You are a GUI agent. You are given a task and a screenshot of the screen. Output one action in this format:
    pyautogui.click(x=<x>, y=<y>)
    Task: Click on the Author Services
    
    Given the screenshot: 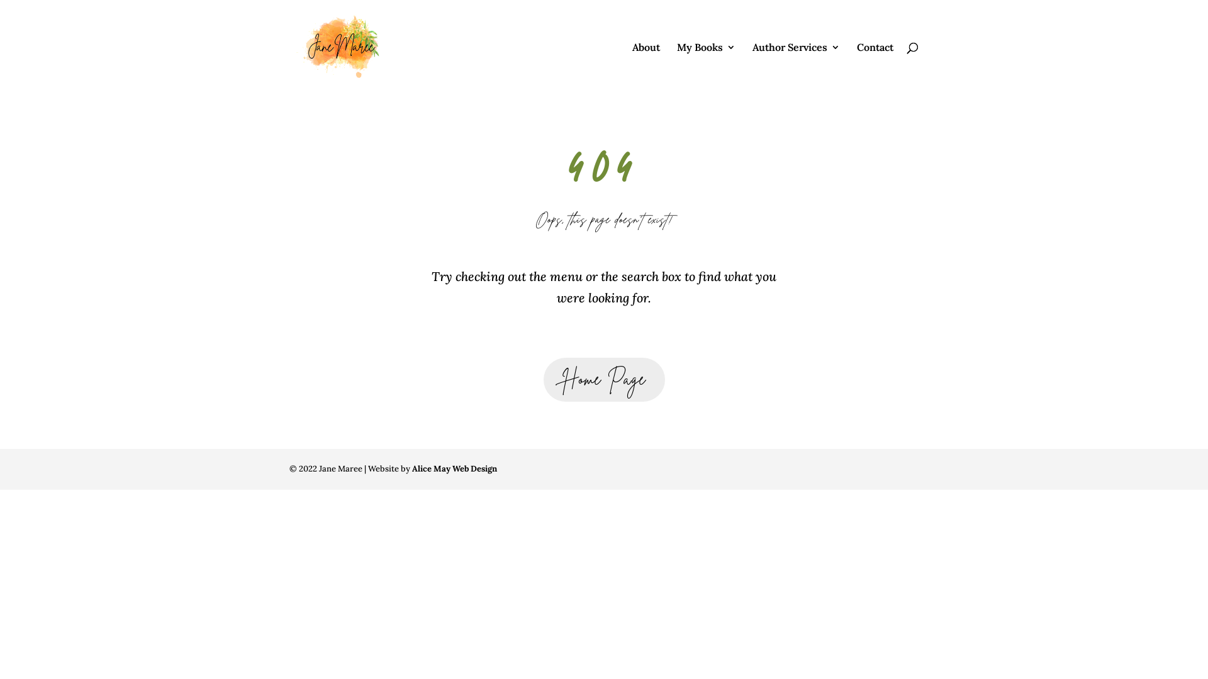 What is the action you would take?
    pyautogui.click(x=797, y=69)
    